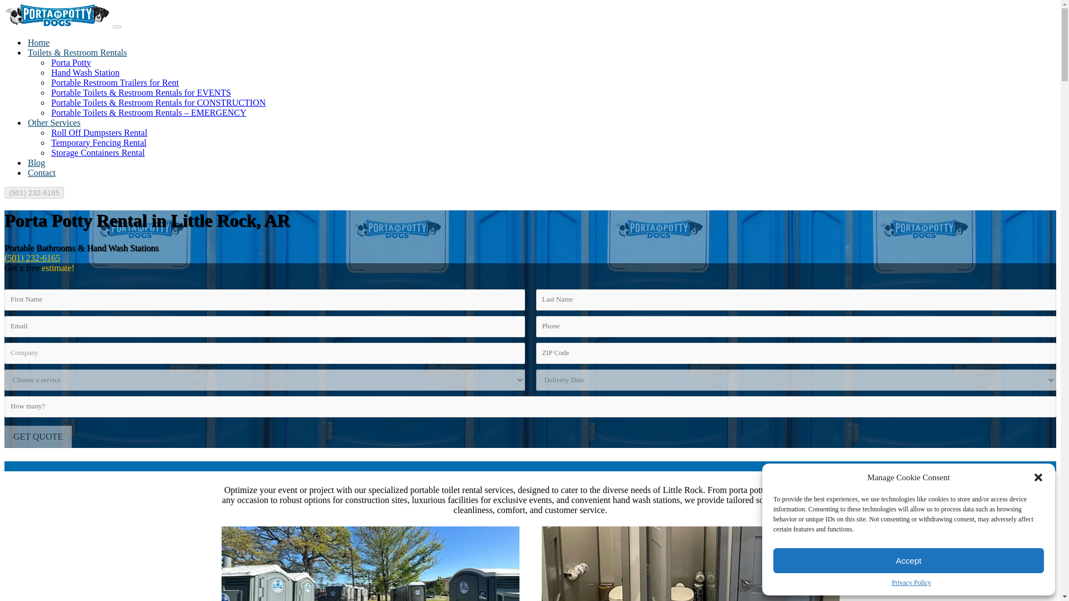 The height and width of the screenshot is (601, 1069). Describe the element at coordinates (54, 122) in the screenshot. I see `Other Services` at that location.